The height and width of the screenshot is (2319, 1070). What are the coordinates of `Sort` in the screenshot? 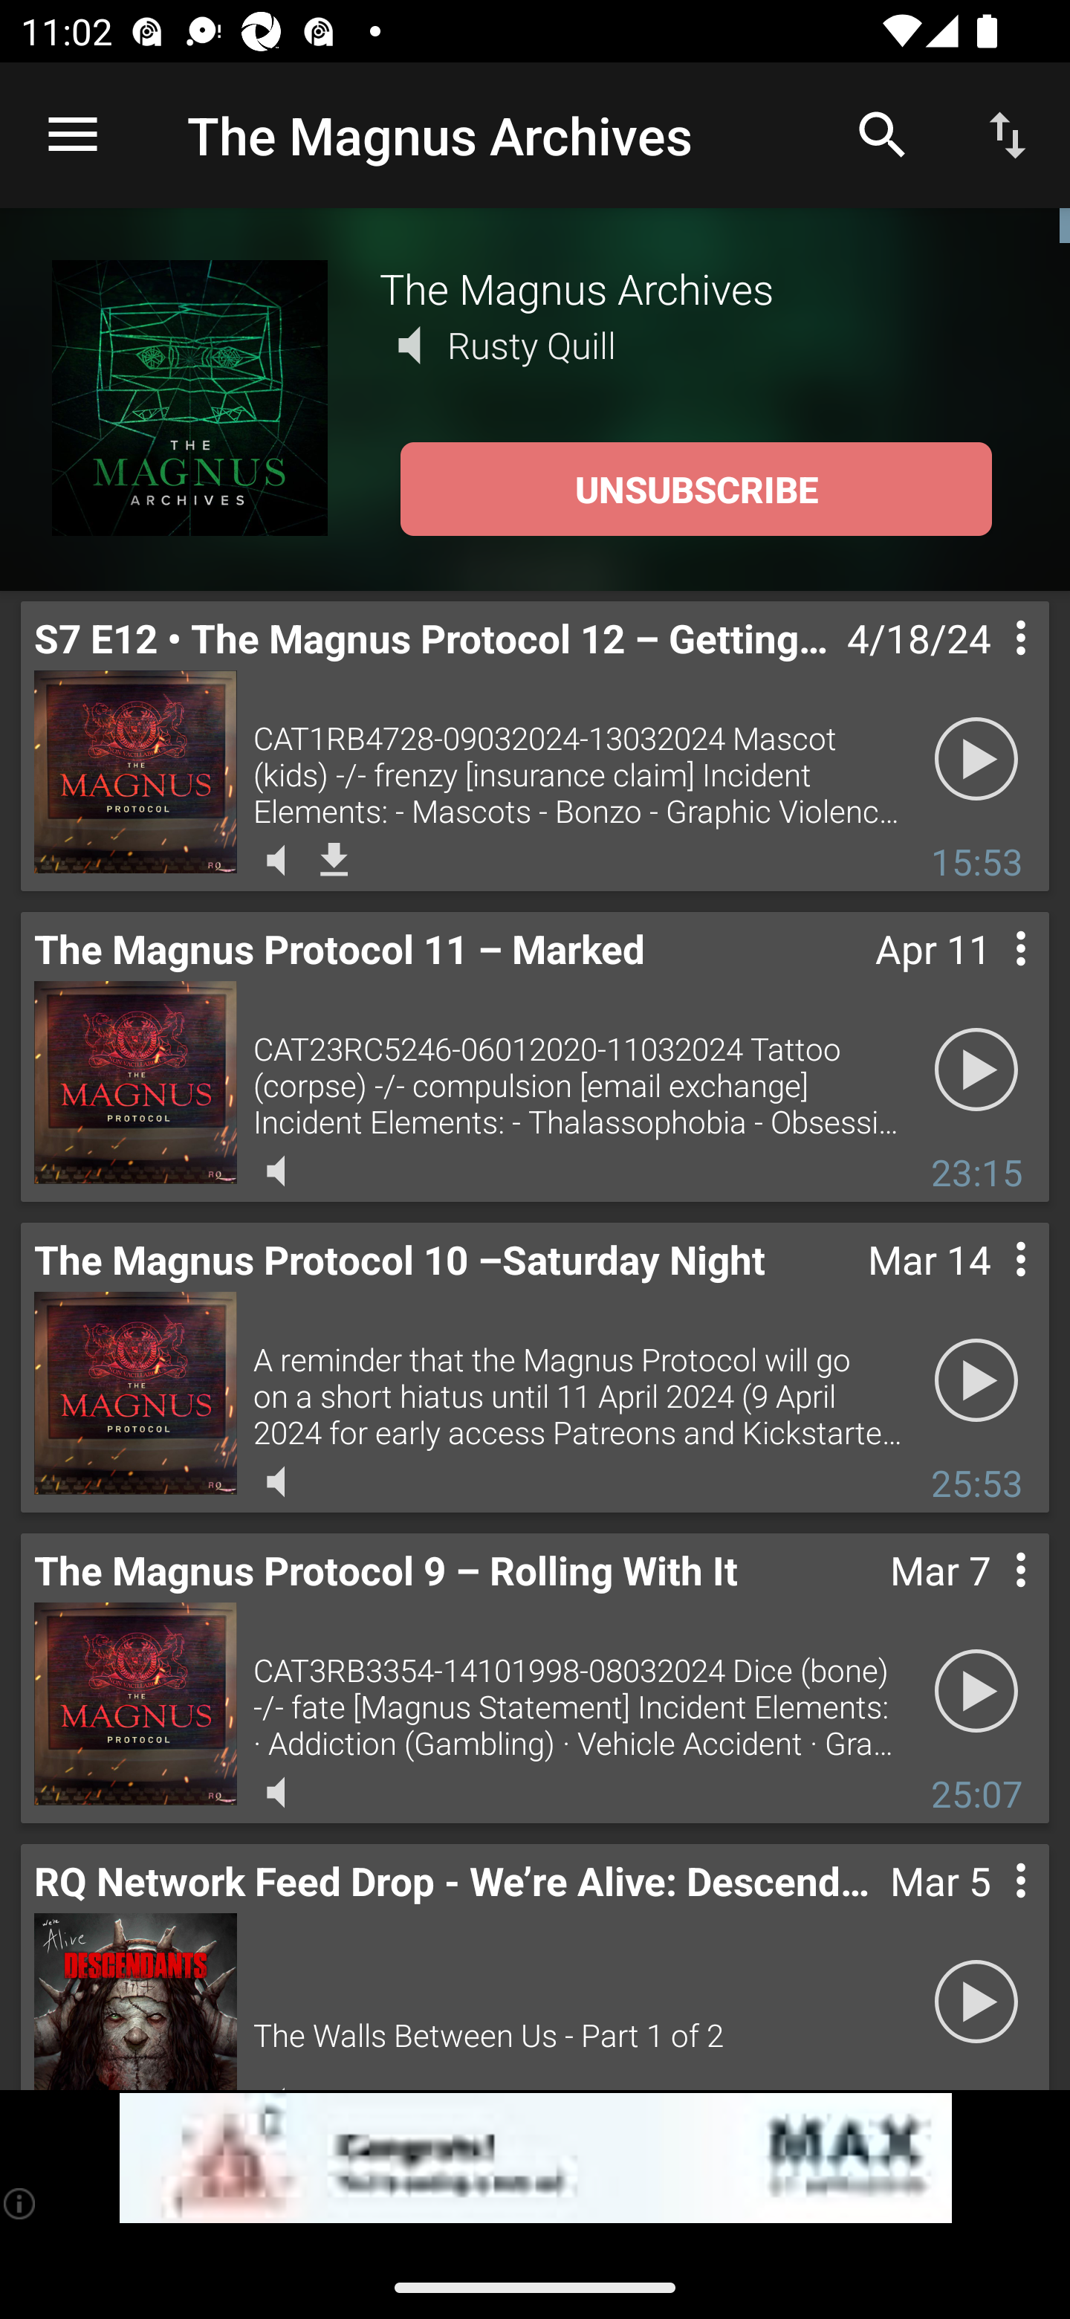 It's located at (1008, 134).